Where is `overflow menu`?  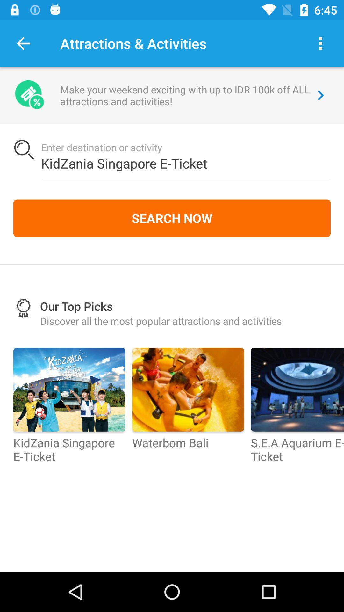
overflow menu is located at coordinates (320, 43).